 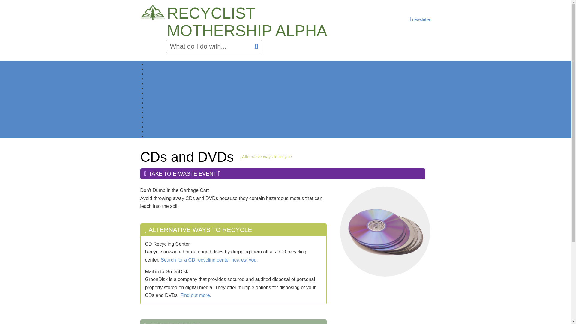 I want to click on RECYCLIST MOTHERSHIP ALPHA, so click(x=248, y=22).